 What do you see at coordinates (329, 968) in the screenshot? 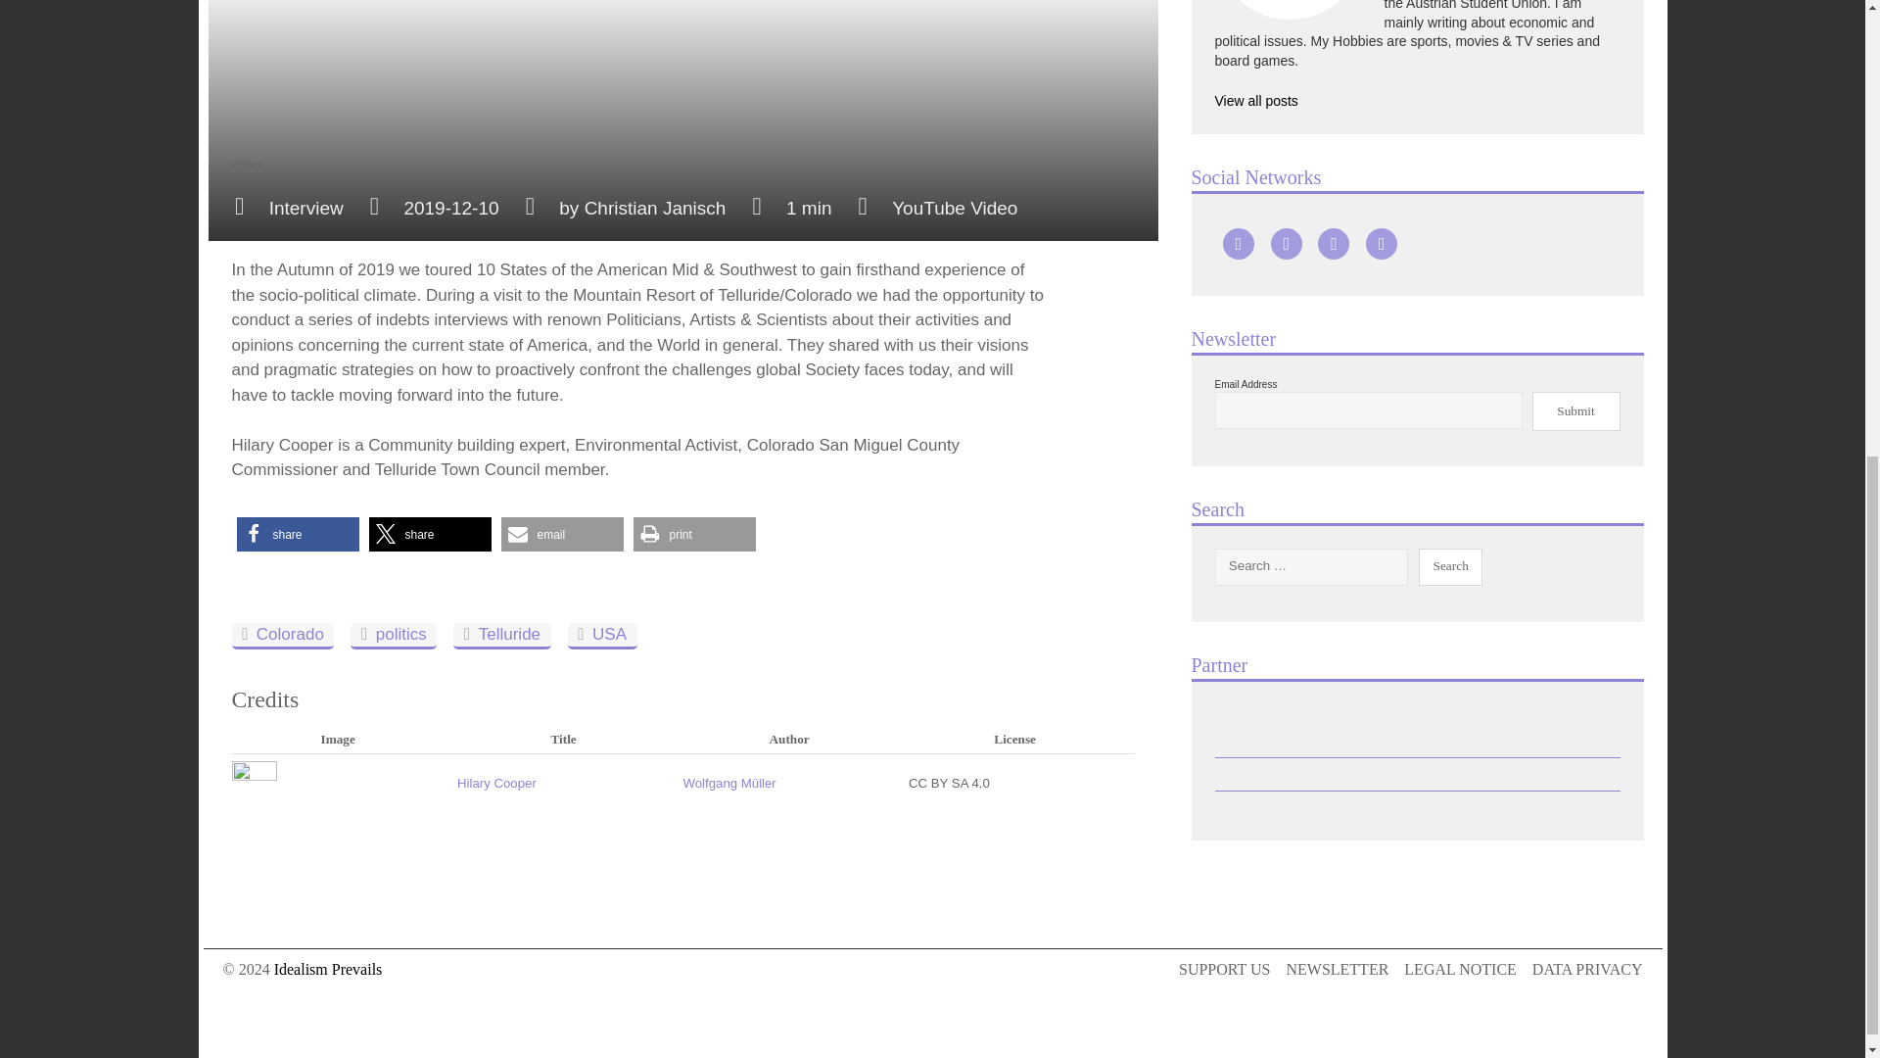
I see `Idealism Prevails` at bounding box center [329, 968].